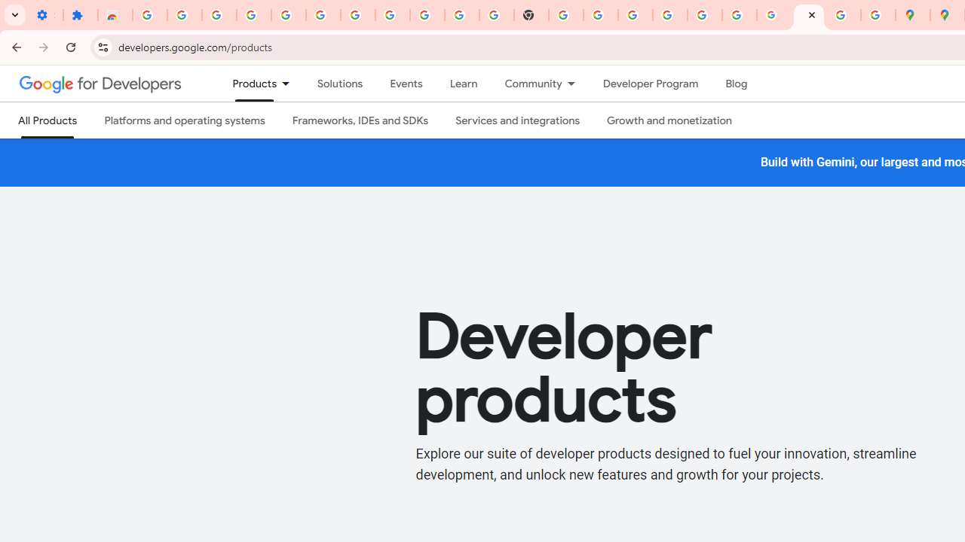 This screenshot has width=965, height=542. I want to click on Solutions, so click(341, 84).